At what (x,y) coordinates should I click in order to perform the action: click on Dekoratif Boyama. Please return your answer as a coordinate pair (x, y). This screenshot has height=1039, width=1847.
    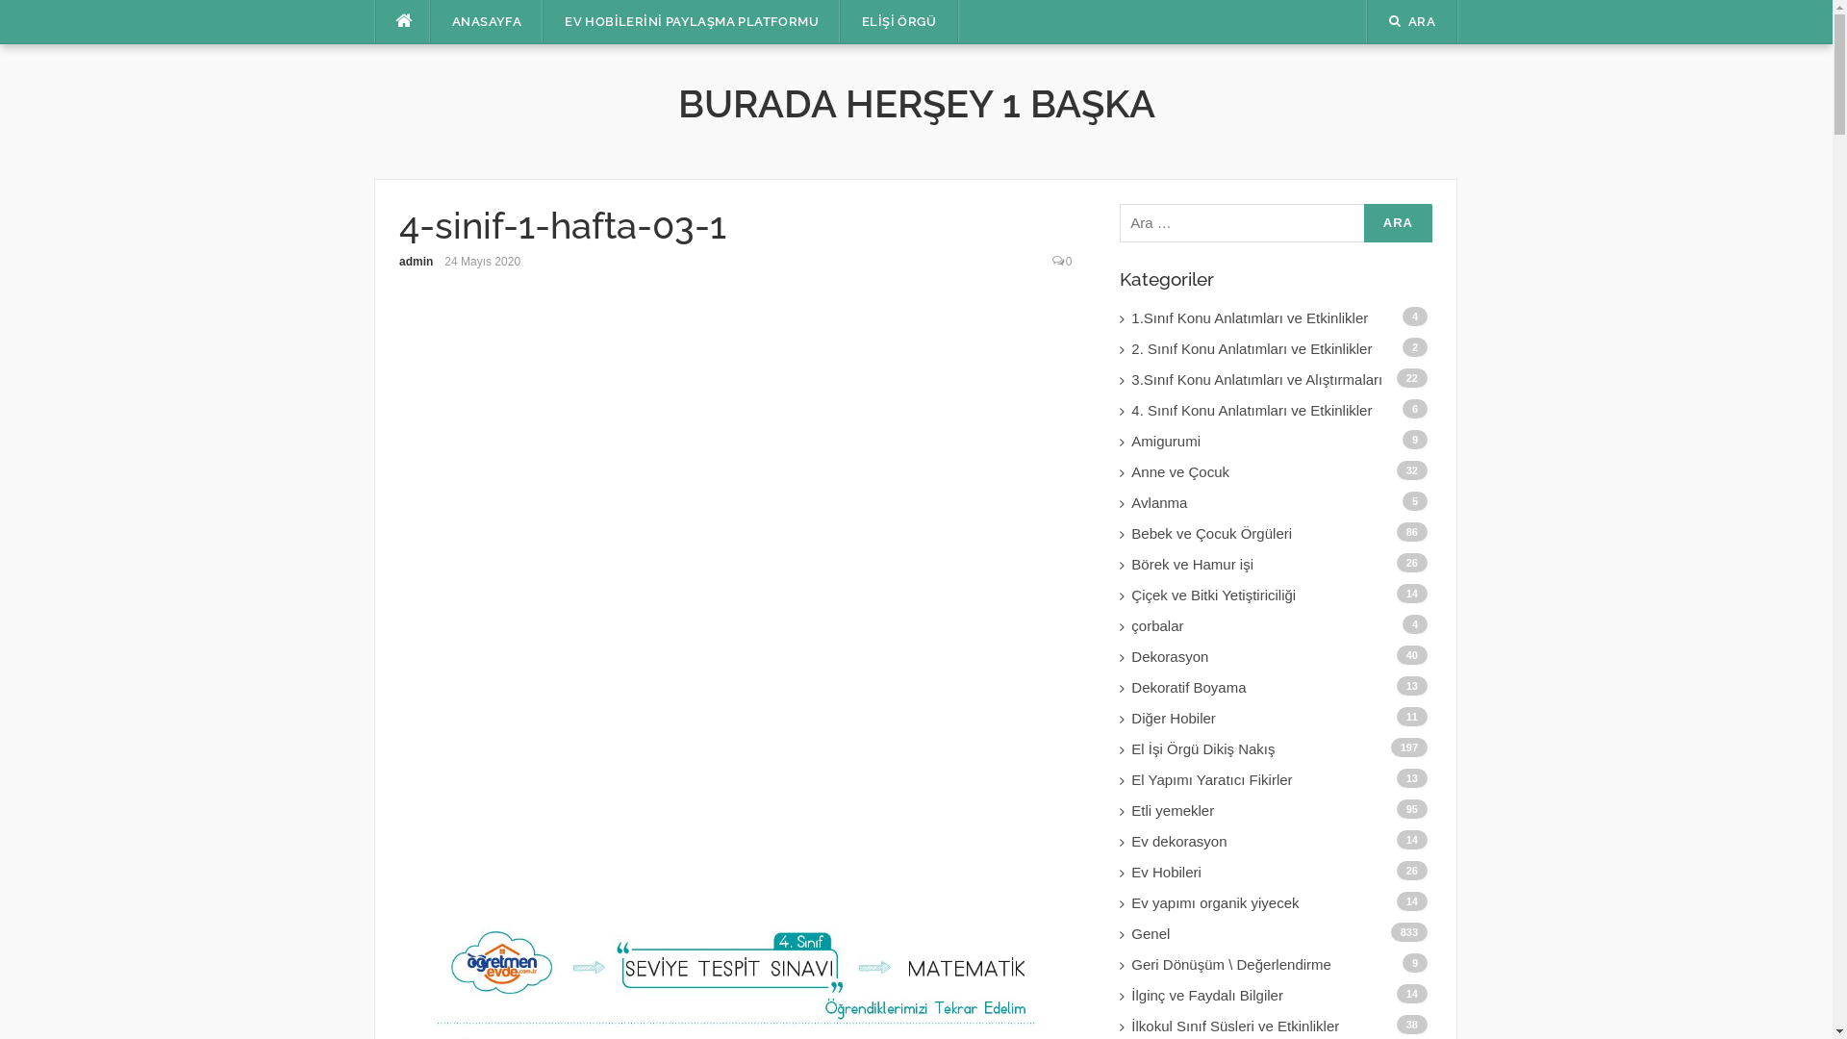
    Looking at the image, I should click on (1281, 688).